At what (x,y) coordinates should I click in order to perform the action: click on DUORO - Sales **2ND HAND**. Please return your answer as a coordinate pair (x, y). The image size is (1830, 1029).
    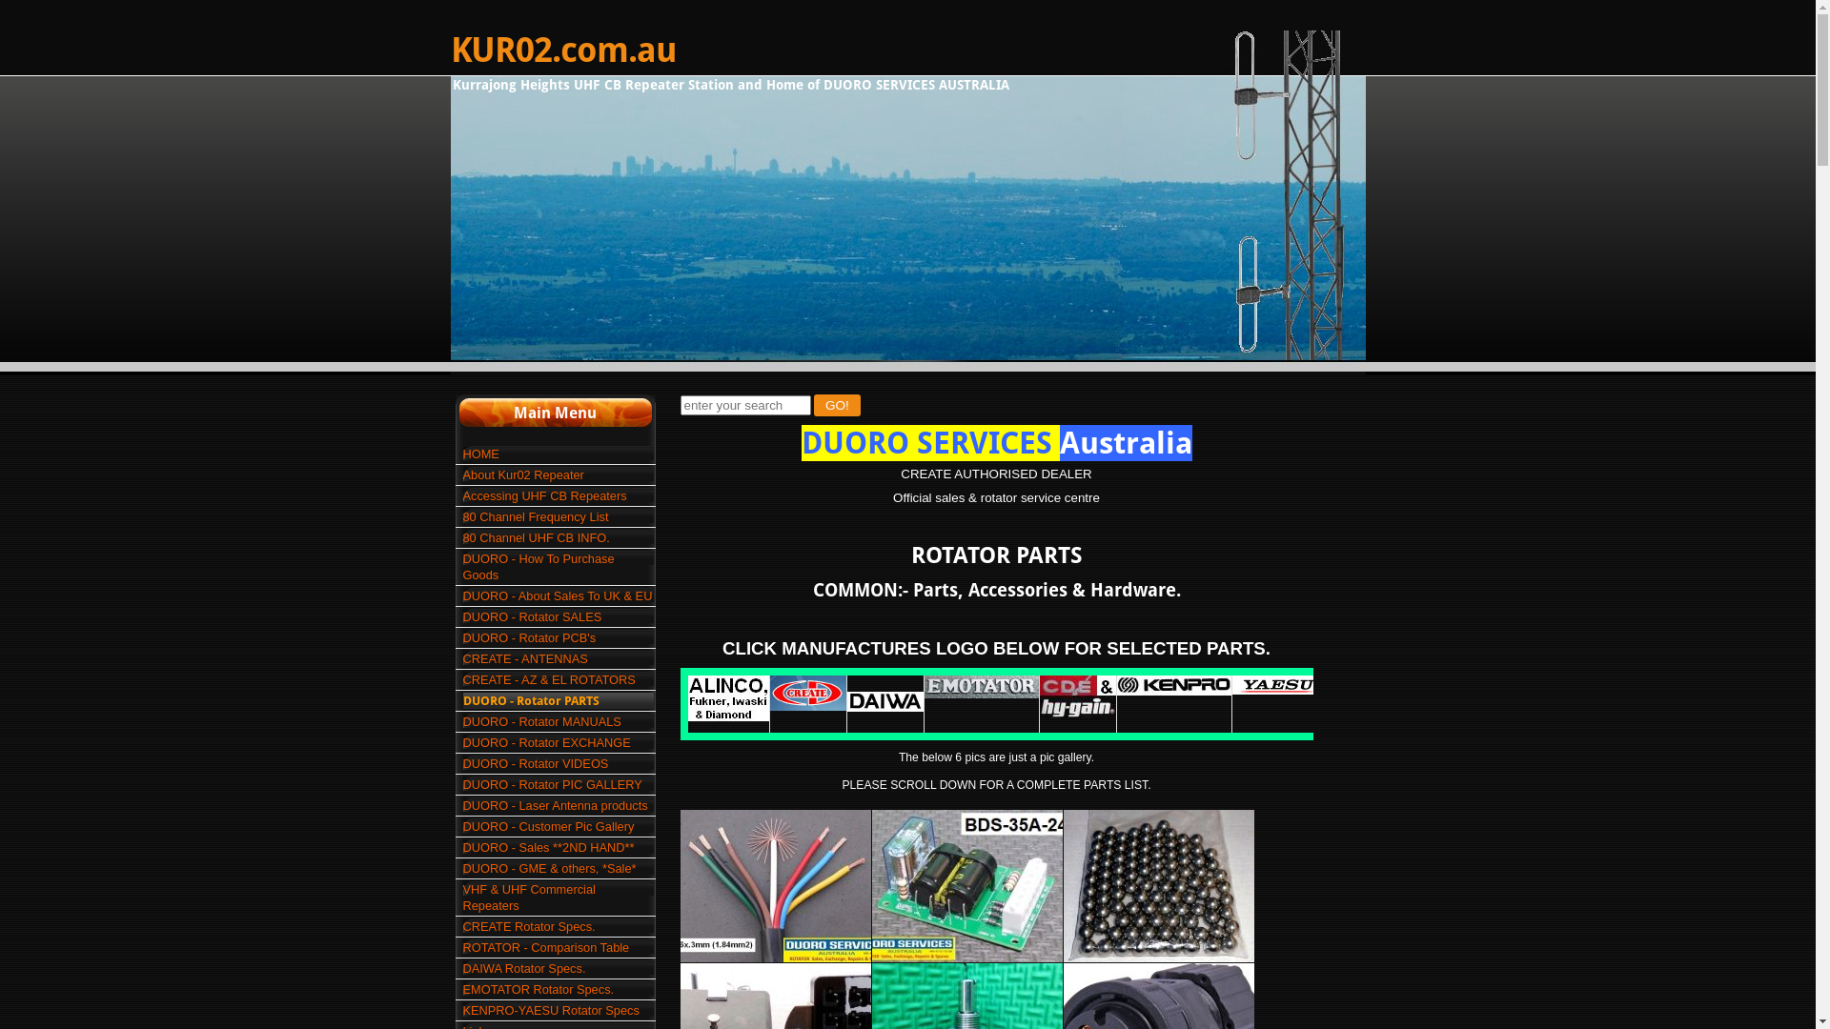
    Looking at the image, I should click on (559, 848).